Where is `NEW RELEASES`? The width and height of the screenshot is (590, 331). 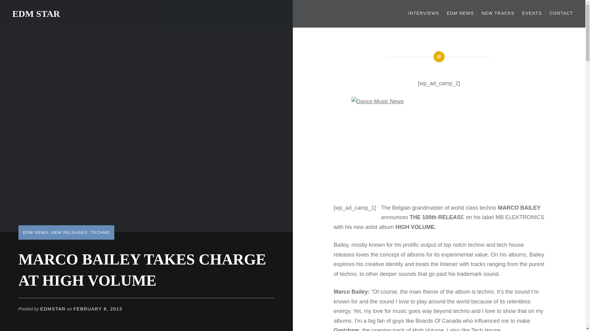 NEW RELEASES is located at coordinates (69, 232).